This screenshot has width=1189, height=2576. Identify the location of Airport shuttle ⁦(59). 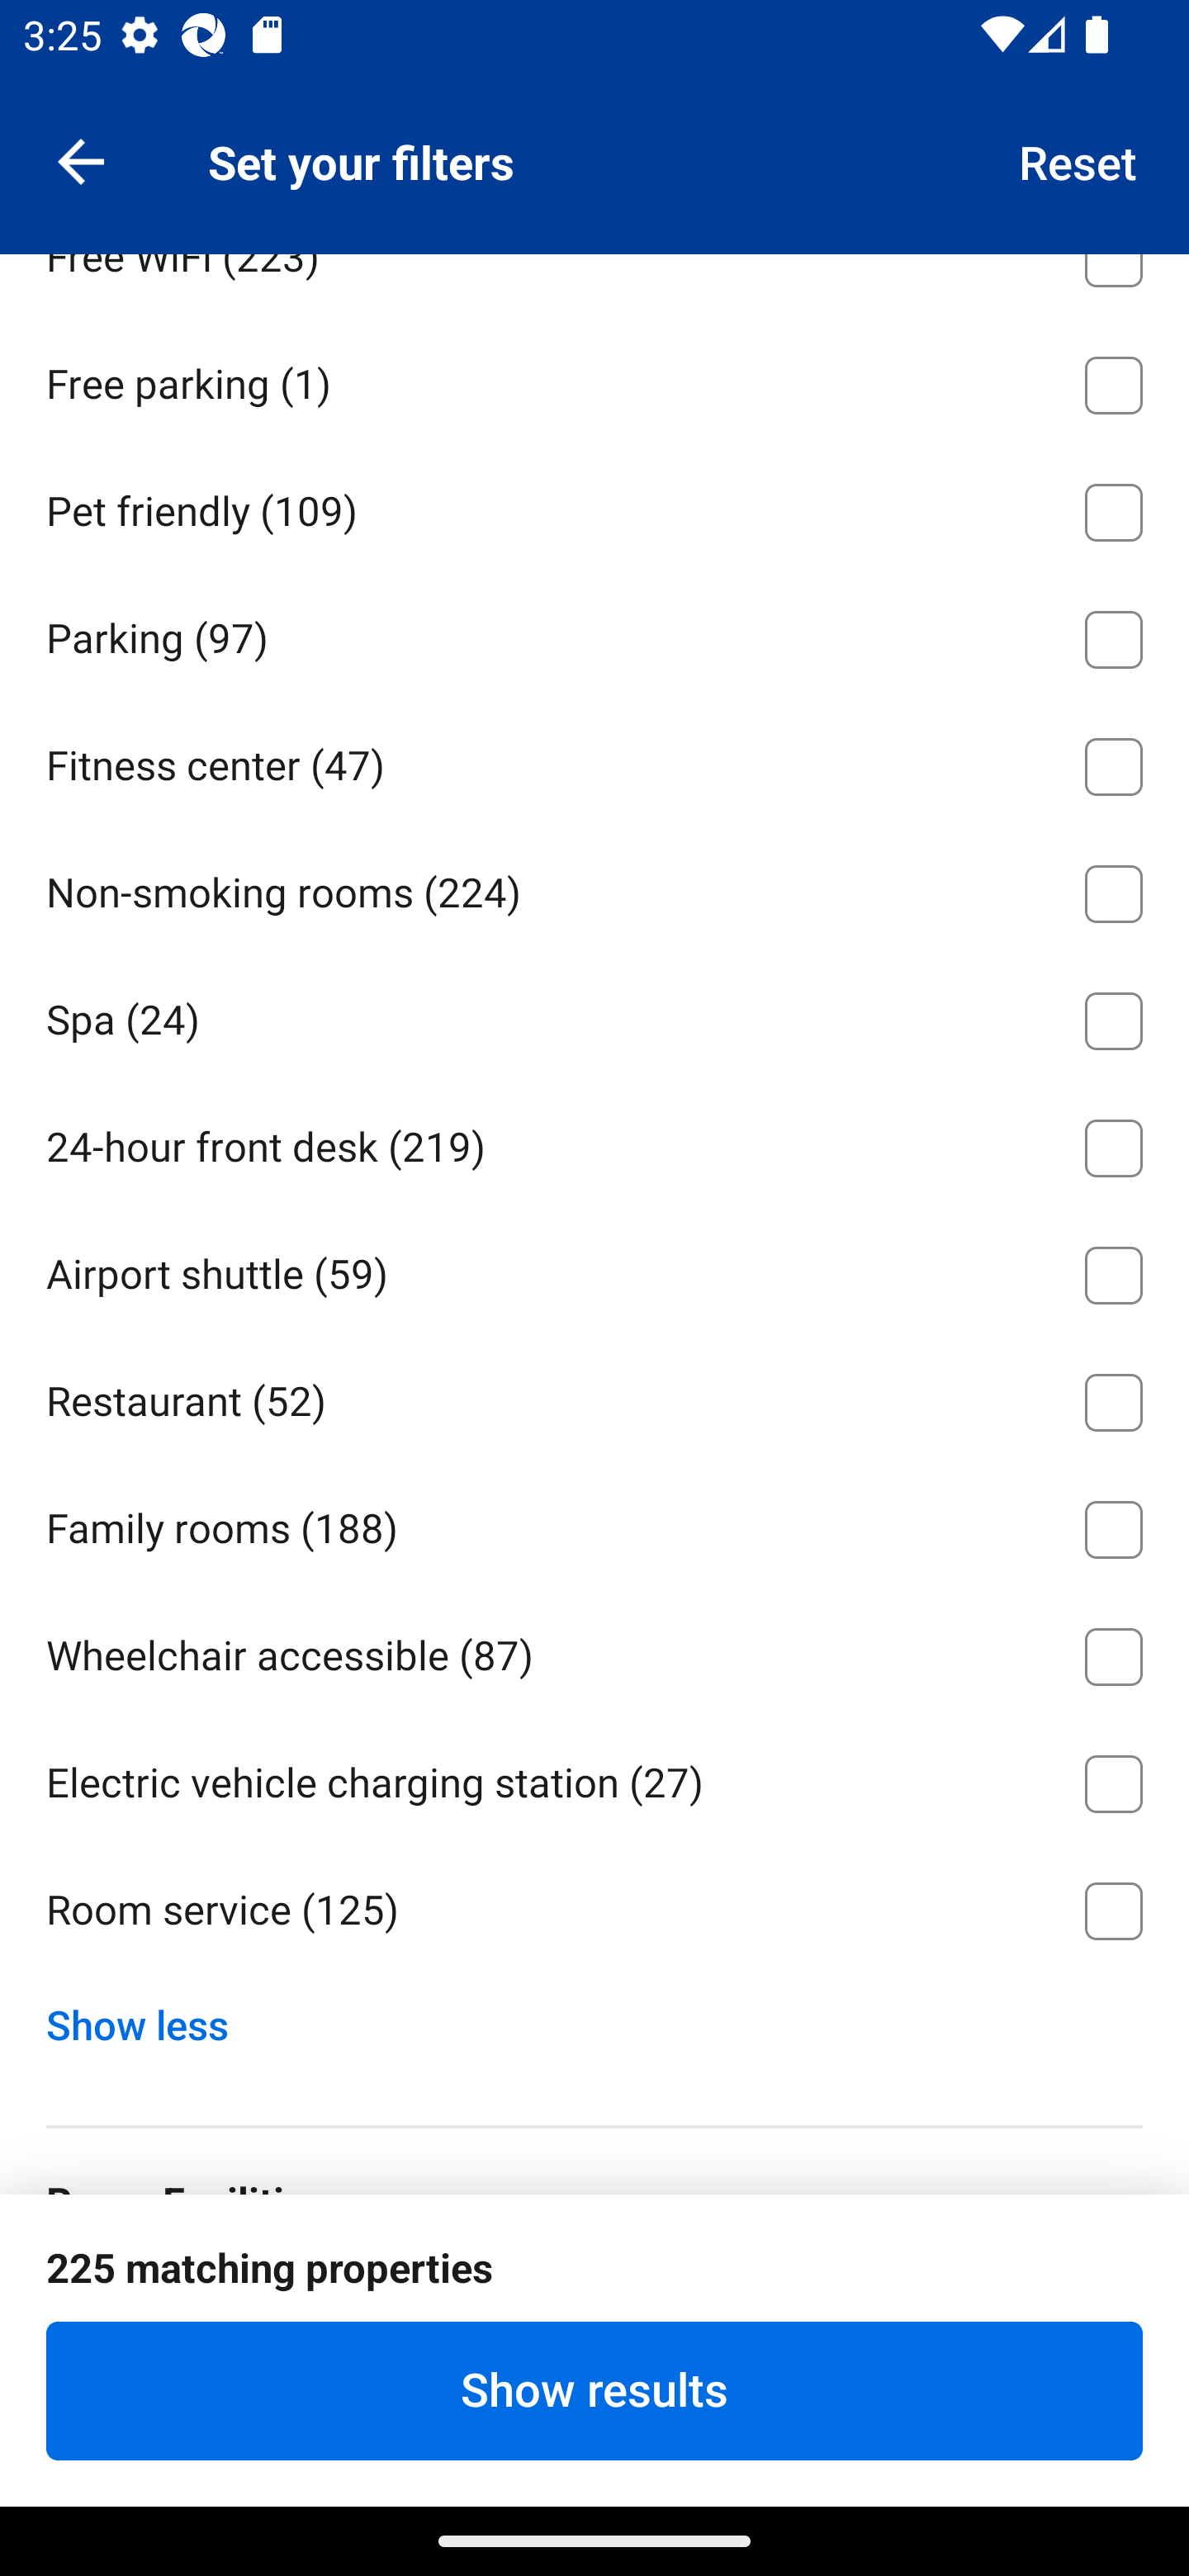
(594, 1270).